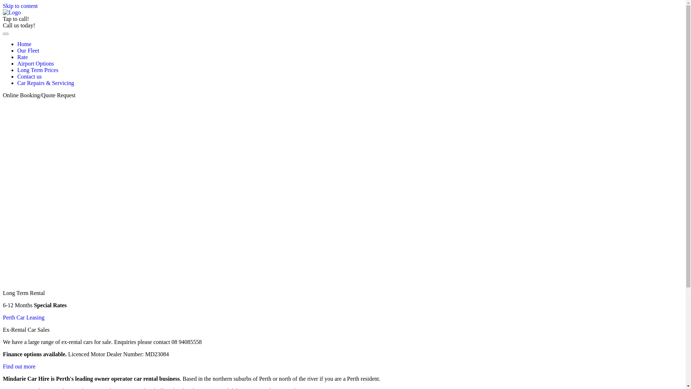 The image size is (691, 389). I want to click on Find out more, so click(19, 367).